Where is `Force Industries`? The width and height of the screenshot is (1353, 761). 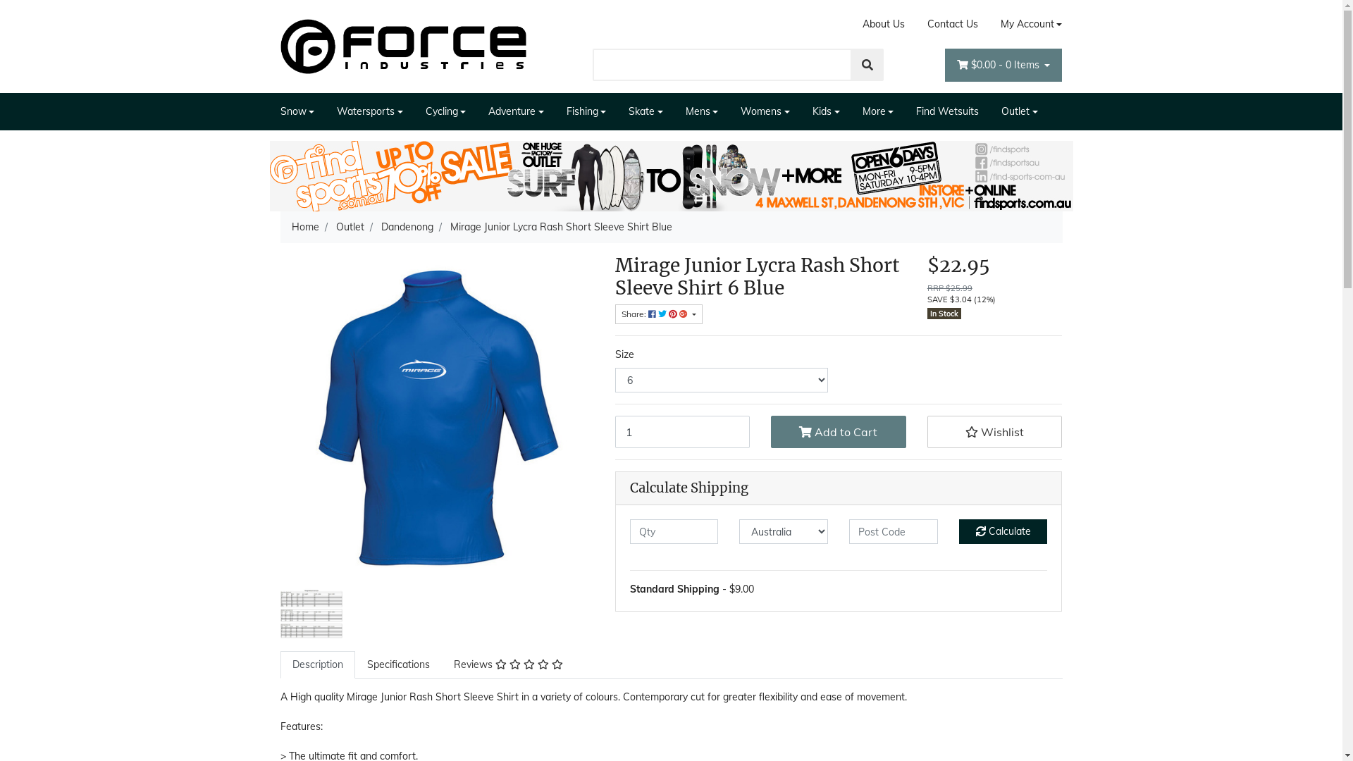 Force Industries is located at coordinates (404, 46).